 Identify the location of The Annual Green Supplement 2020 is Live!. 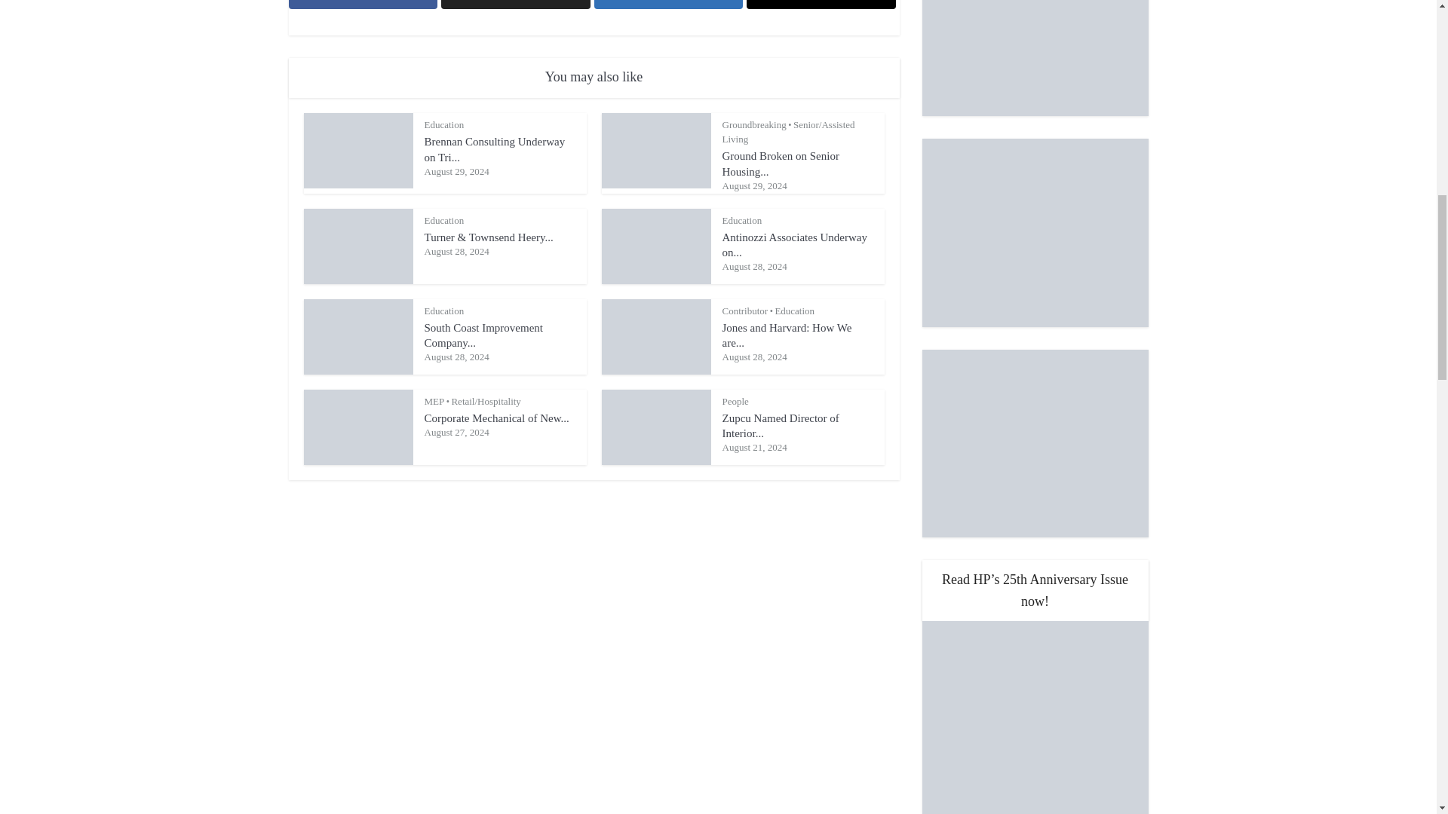
(1035, 58).